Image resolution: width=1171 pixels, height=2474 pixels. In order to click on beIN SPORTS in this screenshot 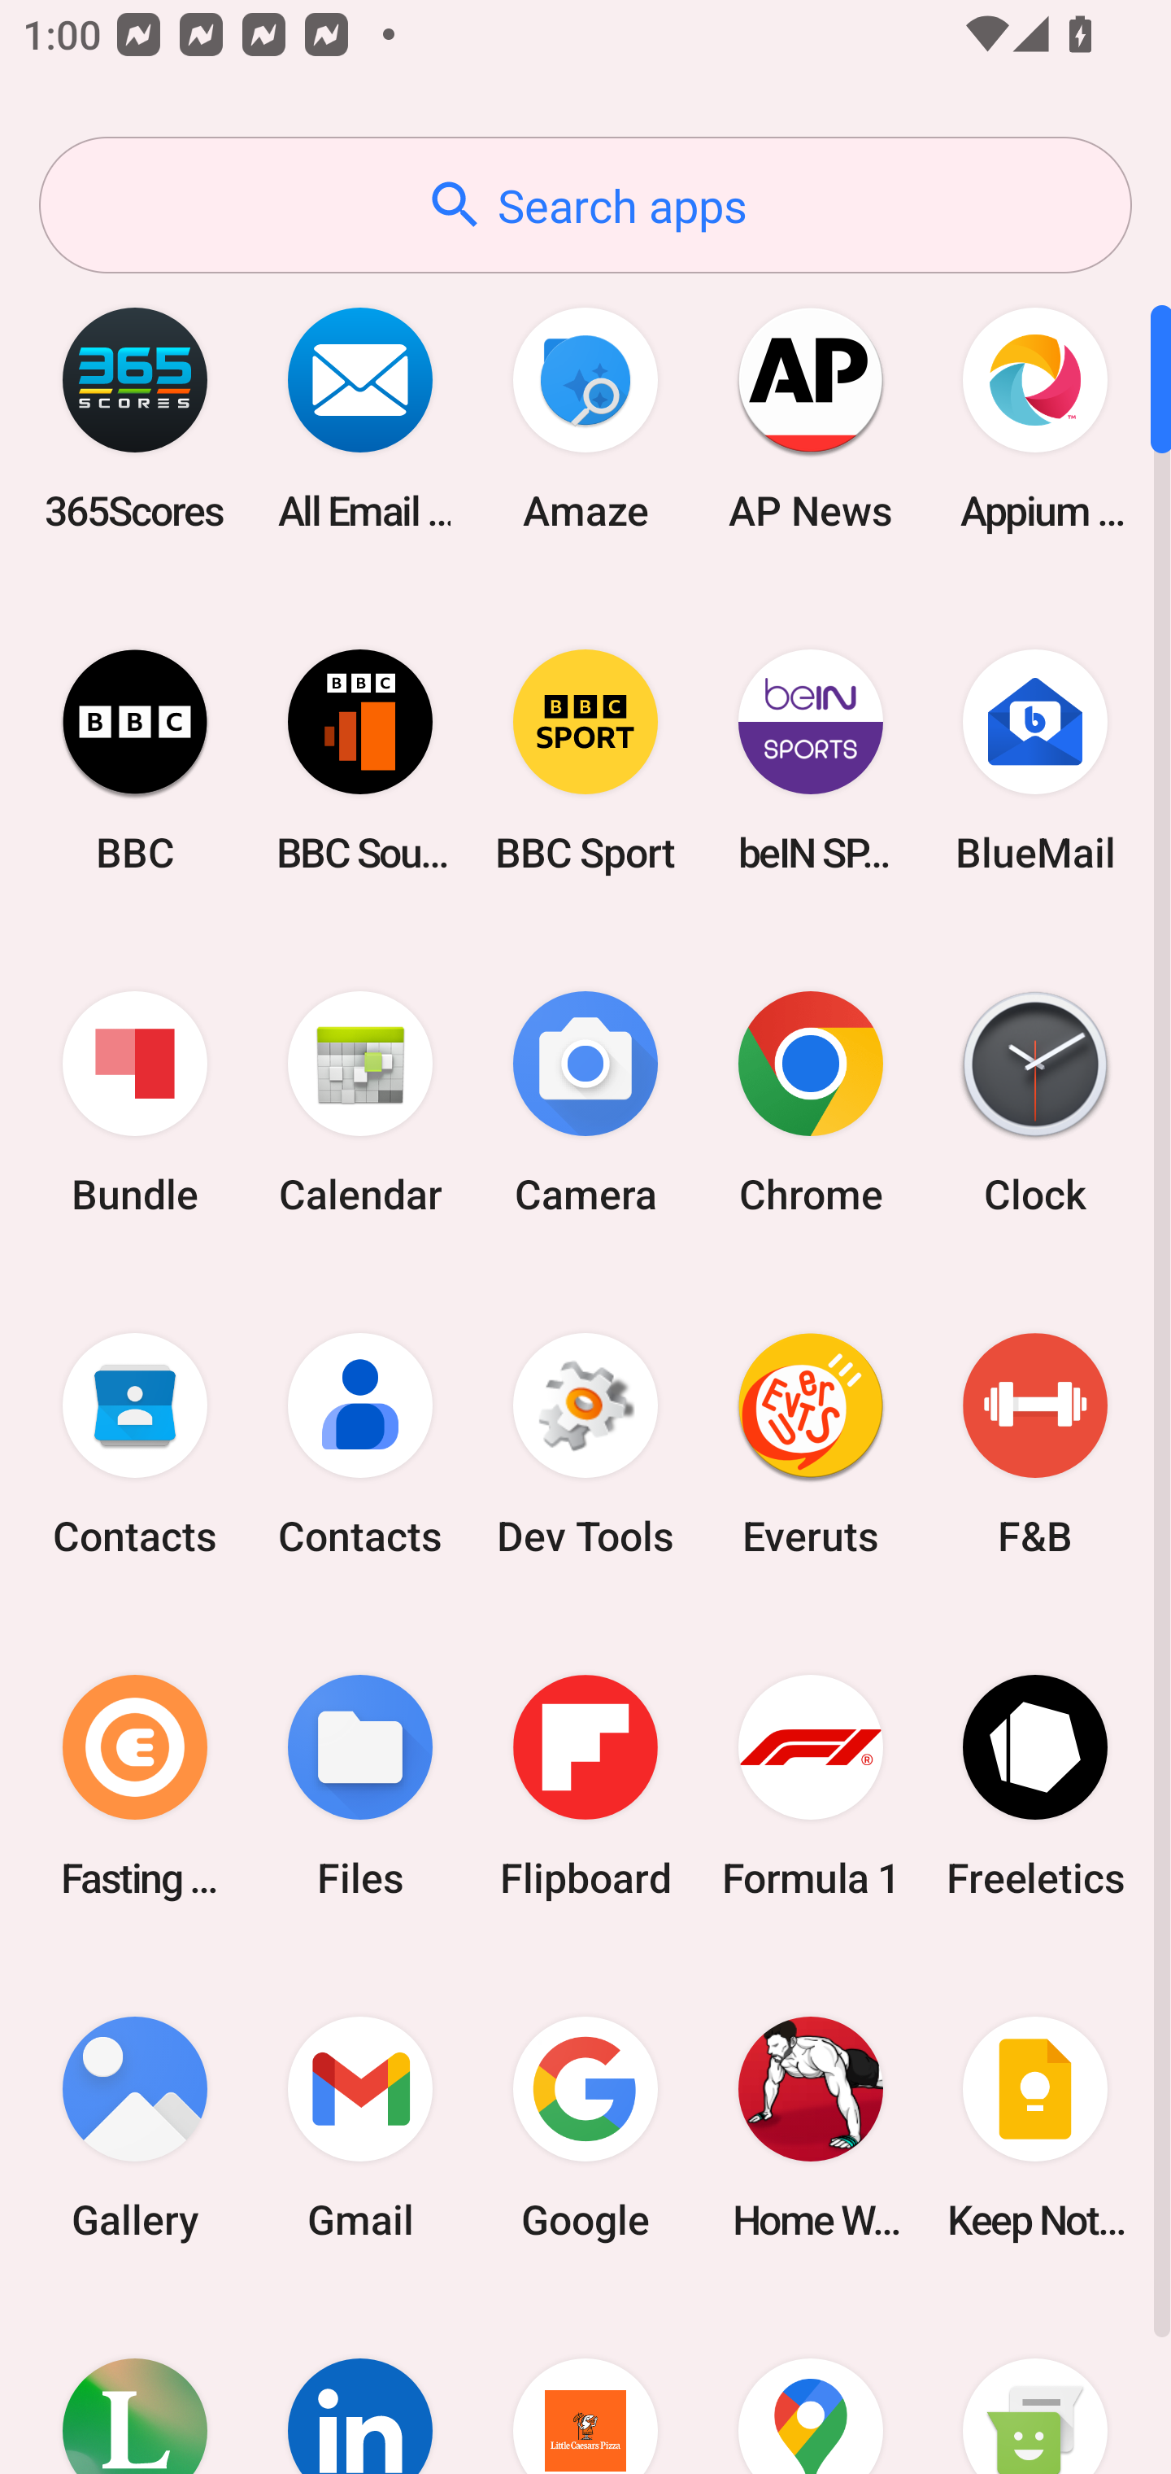, I will do `click(810, 760)`.